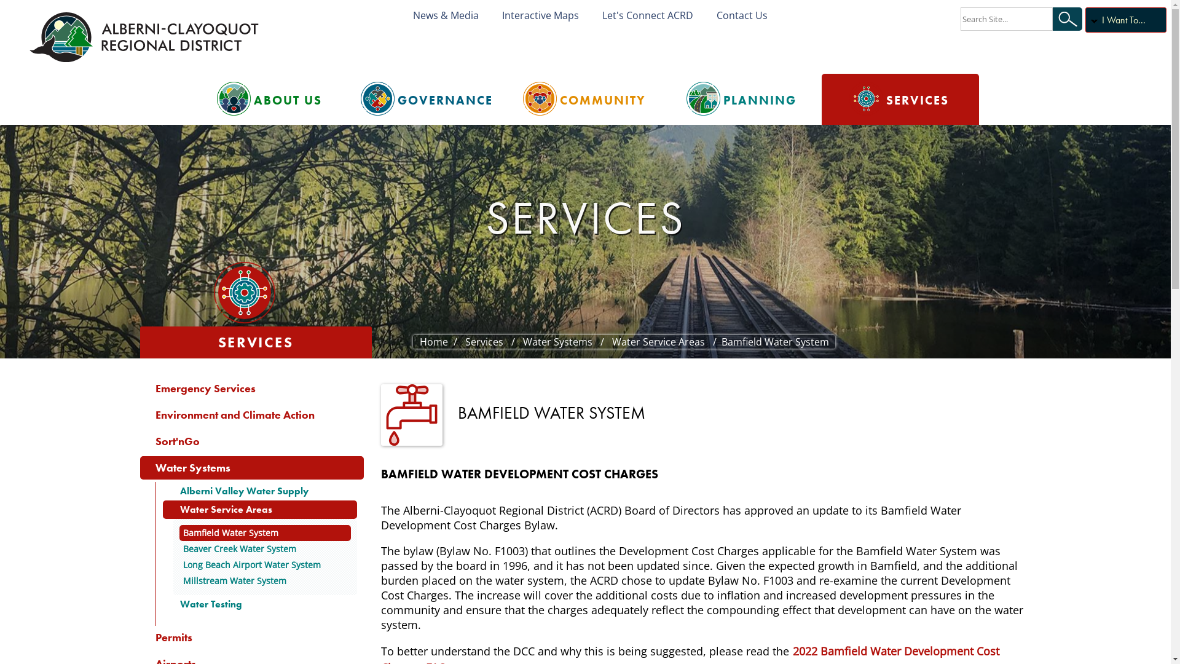 The image size is (1180, 664). Describe the element at coordinates (146, 37) in the screenshot. I see `Return to Homepage` at that location.